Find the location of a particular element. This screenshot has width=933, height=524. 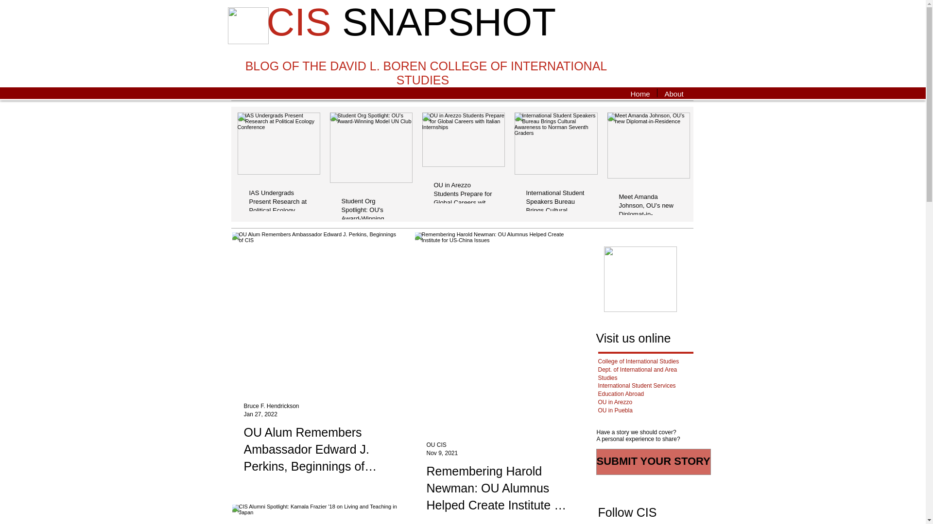

Dept. of International and Area Studies is located at coordinates (638, 374).